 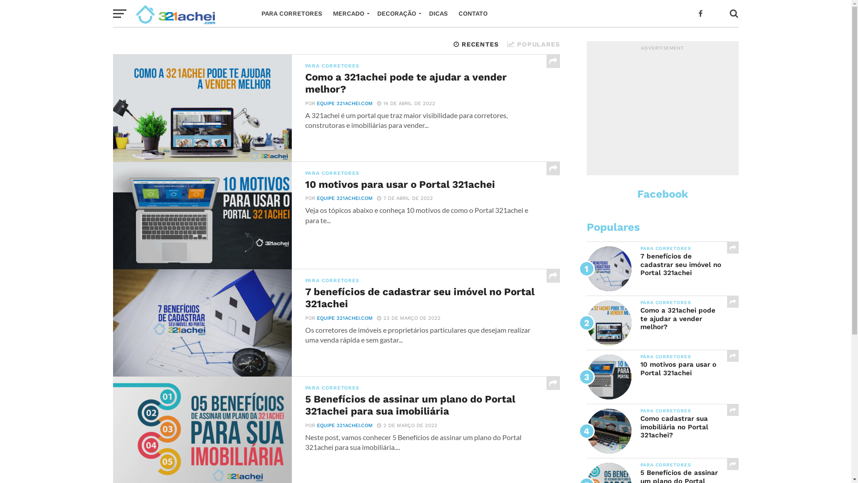 What do you see at coordinates (344, 426) in the screenshot?
I see `EQUIPE 321ACHEI.COM` at bounding box center [344, 426].